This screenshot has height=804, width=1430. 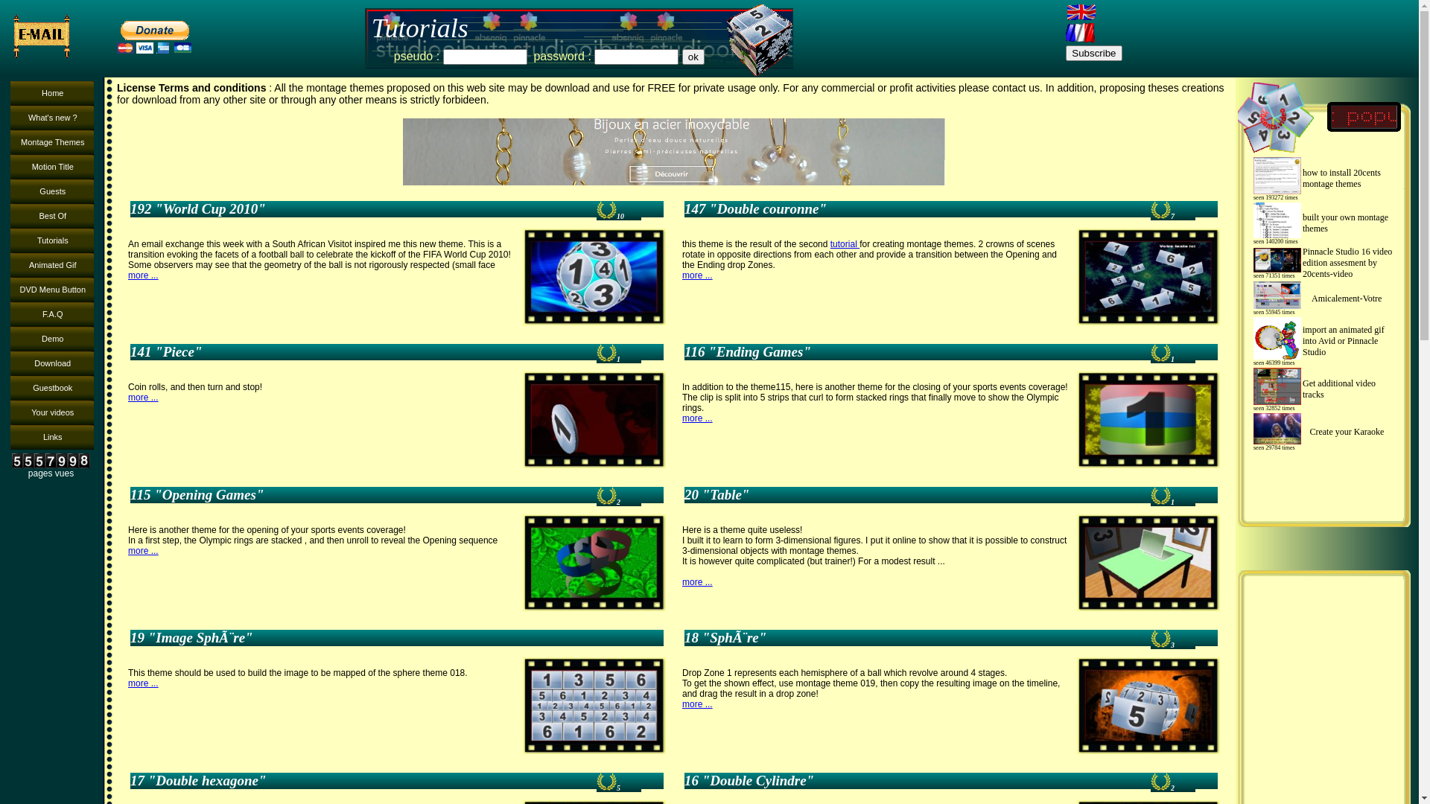 What do you see at coordinates (52, 363) in the screenshot?
I see `Download` at bounding box center [52, 363].